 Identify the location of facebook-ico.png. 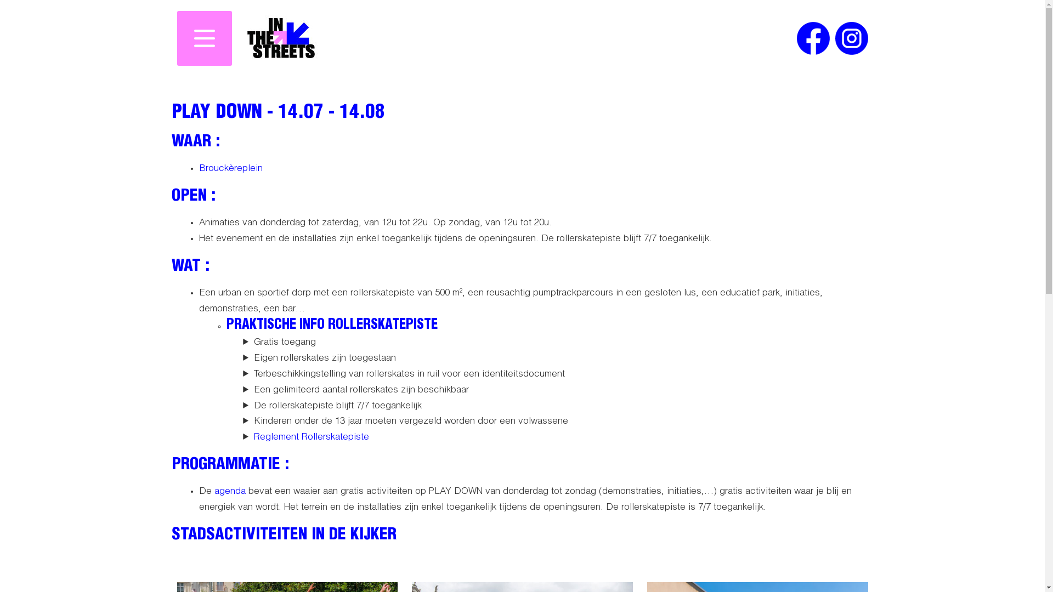
(813, 38).